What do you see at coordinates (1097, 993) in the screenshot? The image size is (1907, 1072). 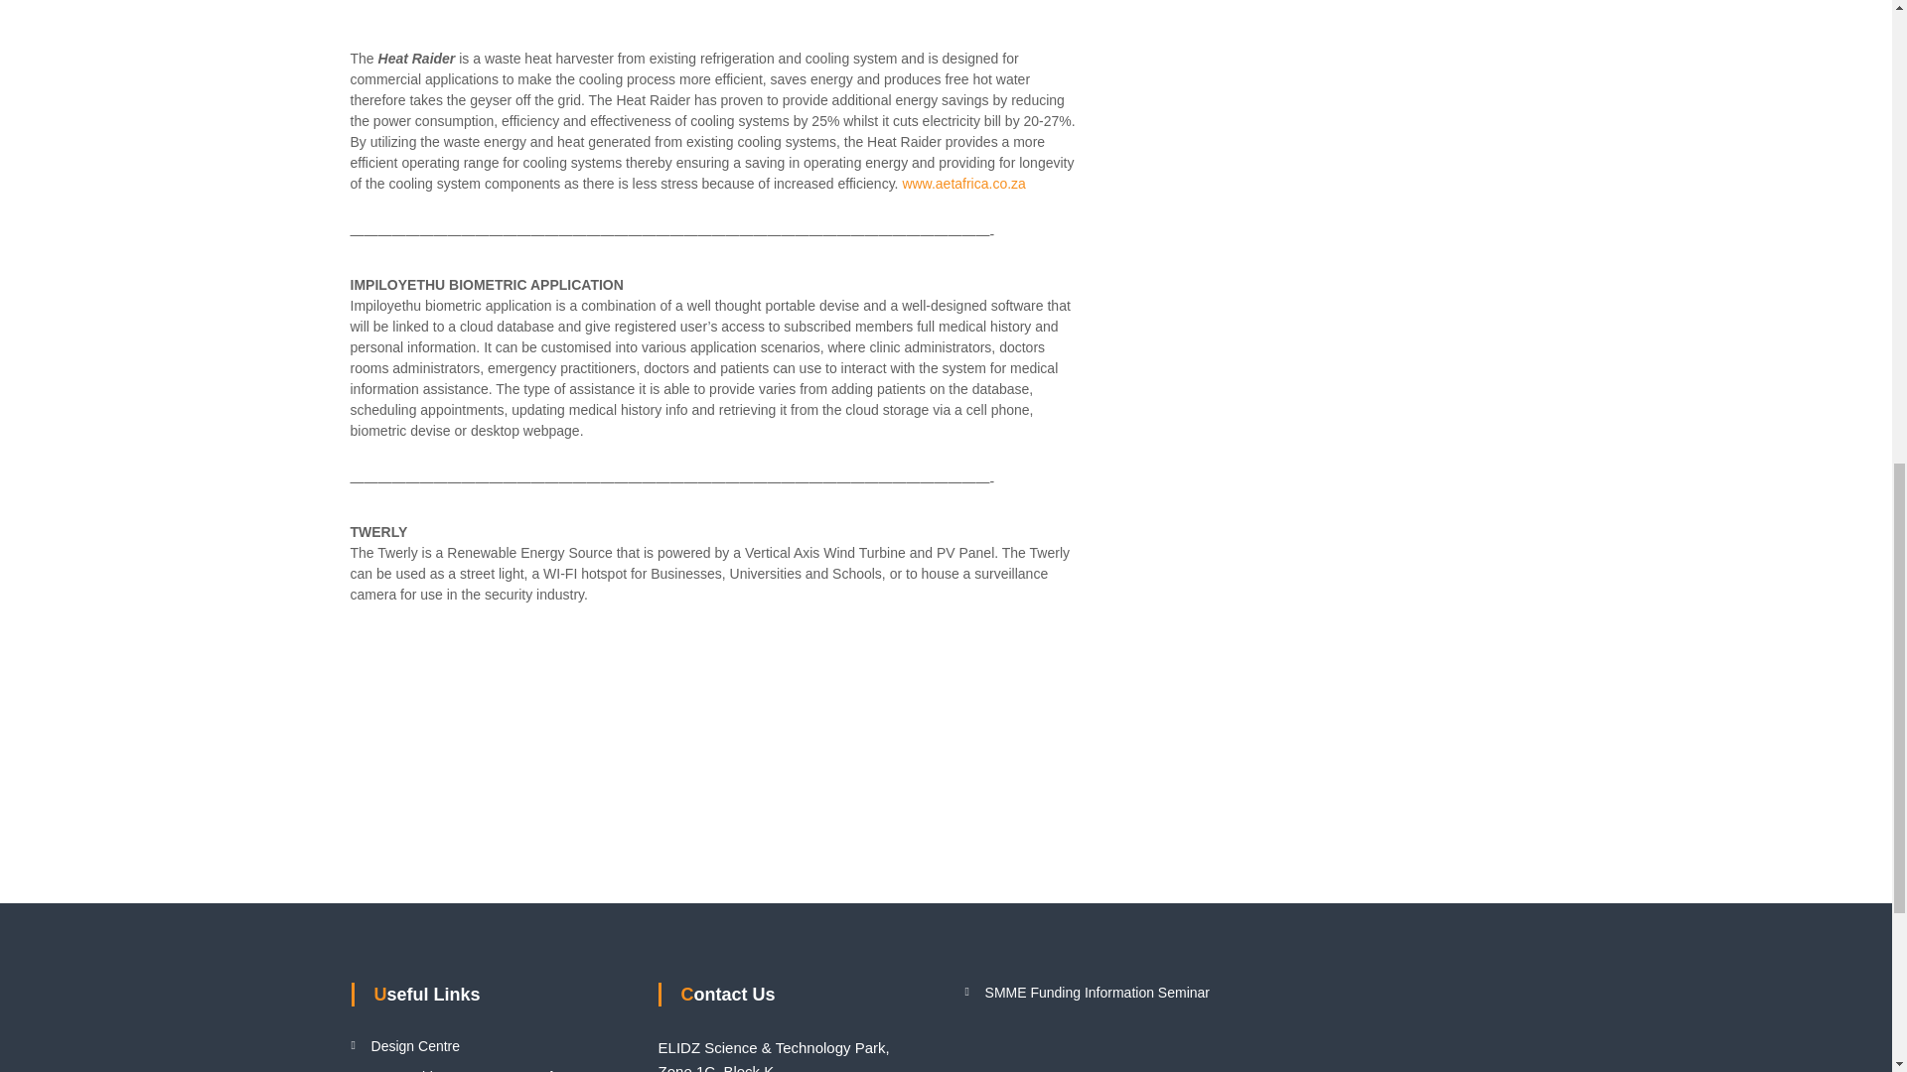 I see `SMME Funding Information Seminar` at bounding box center [1097, 993].